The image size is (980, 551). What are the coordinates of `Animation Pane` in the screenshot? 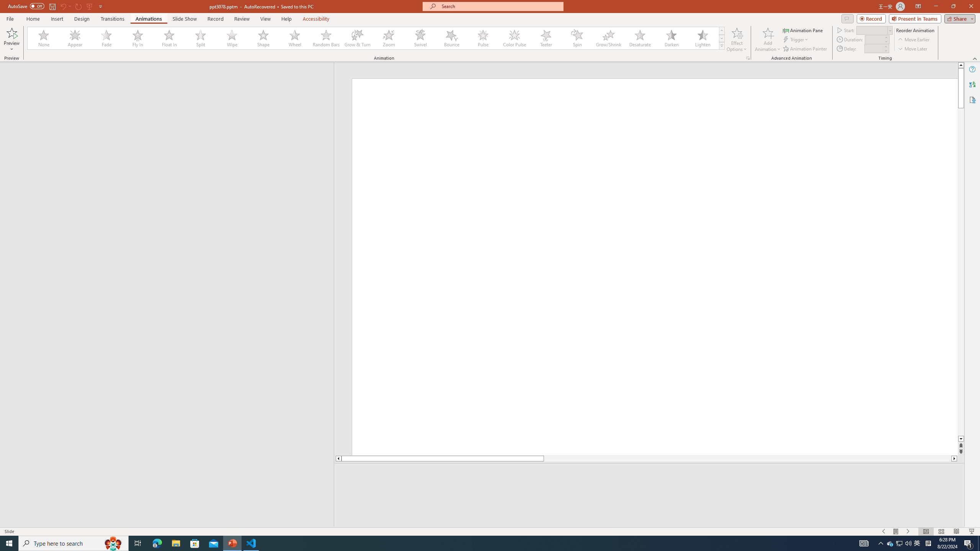 It's located at (803, 30).